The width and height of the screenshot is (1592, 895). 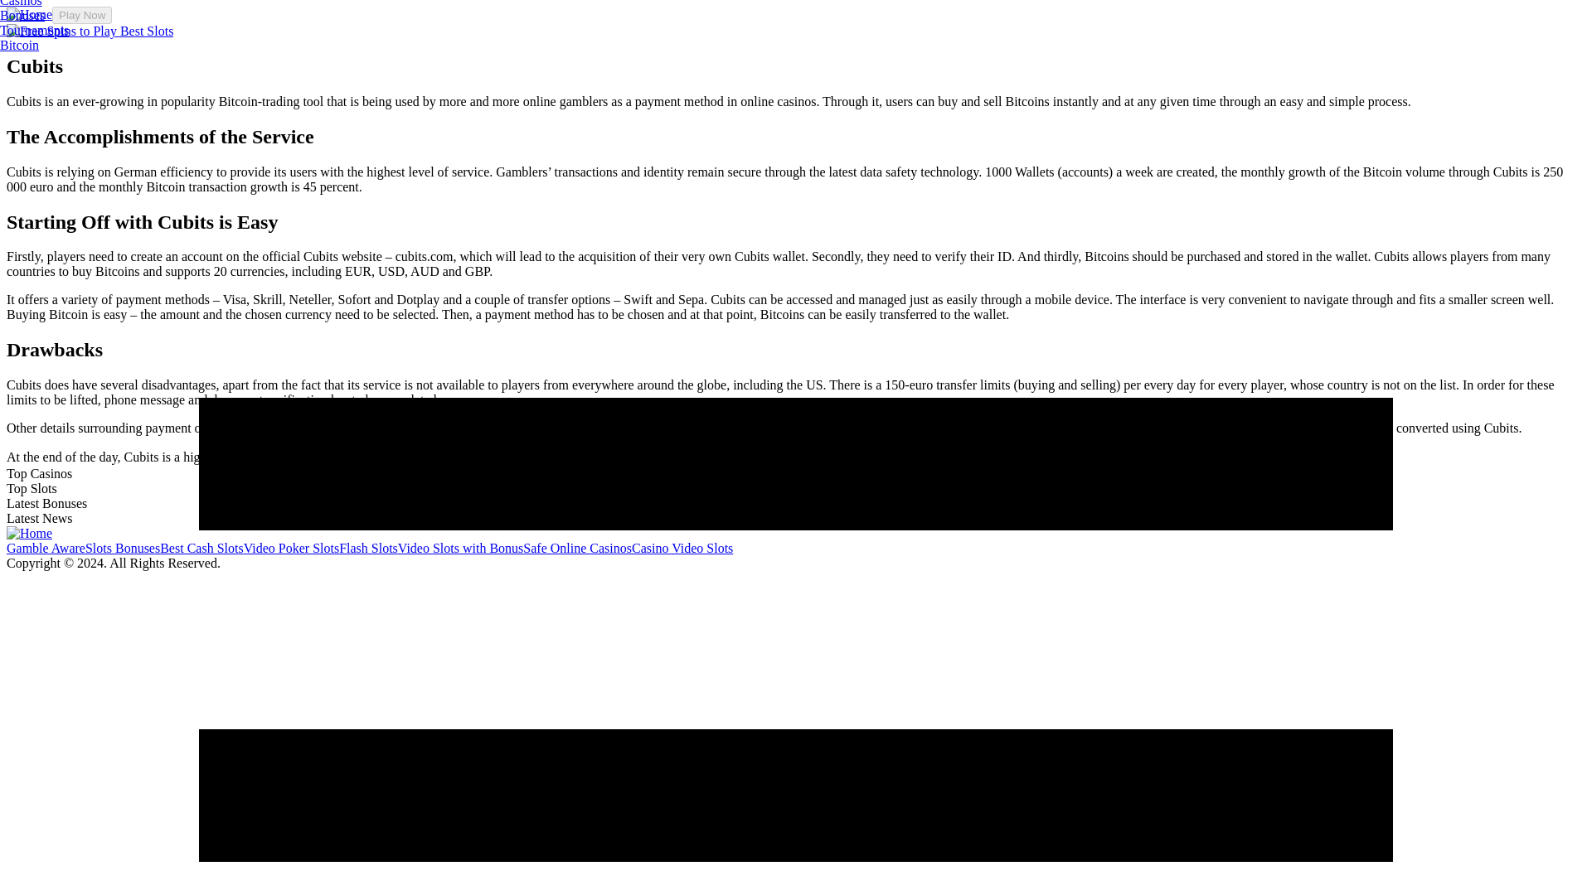 I want to click on Best Cash Slots, so click(x=201, y=548).